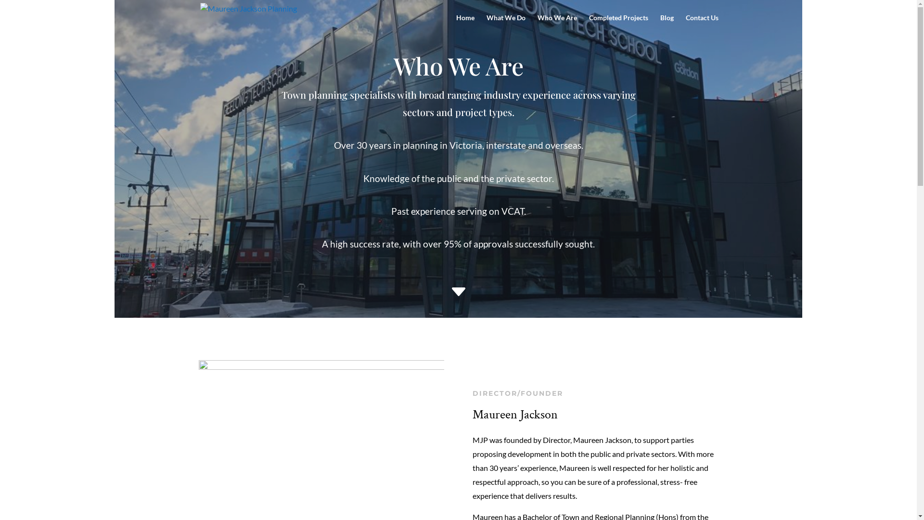 The width and height of the screenshot is (924, 520). I want to click on Contact Us, so click(702, 25).